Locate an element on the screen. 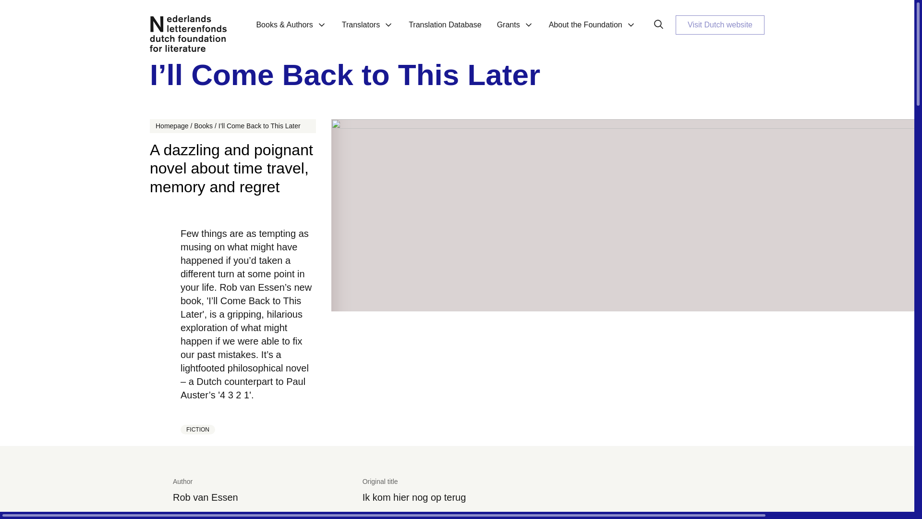  Grants is located at coordinates (515, 30).